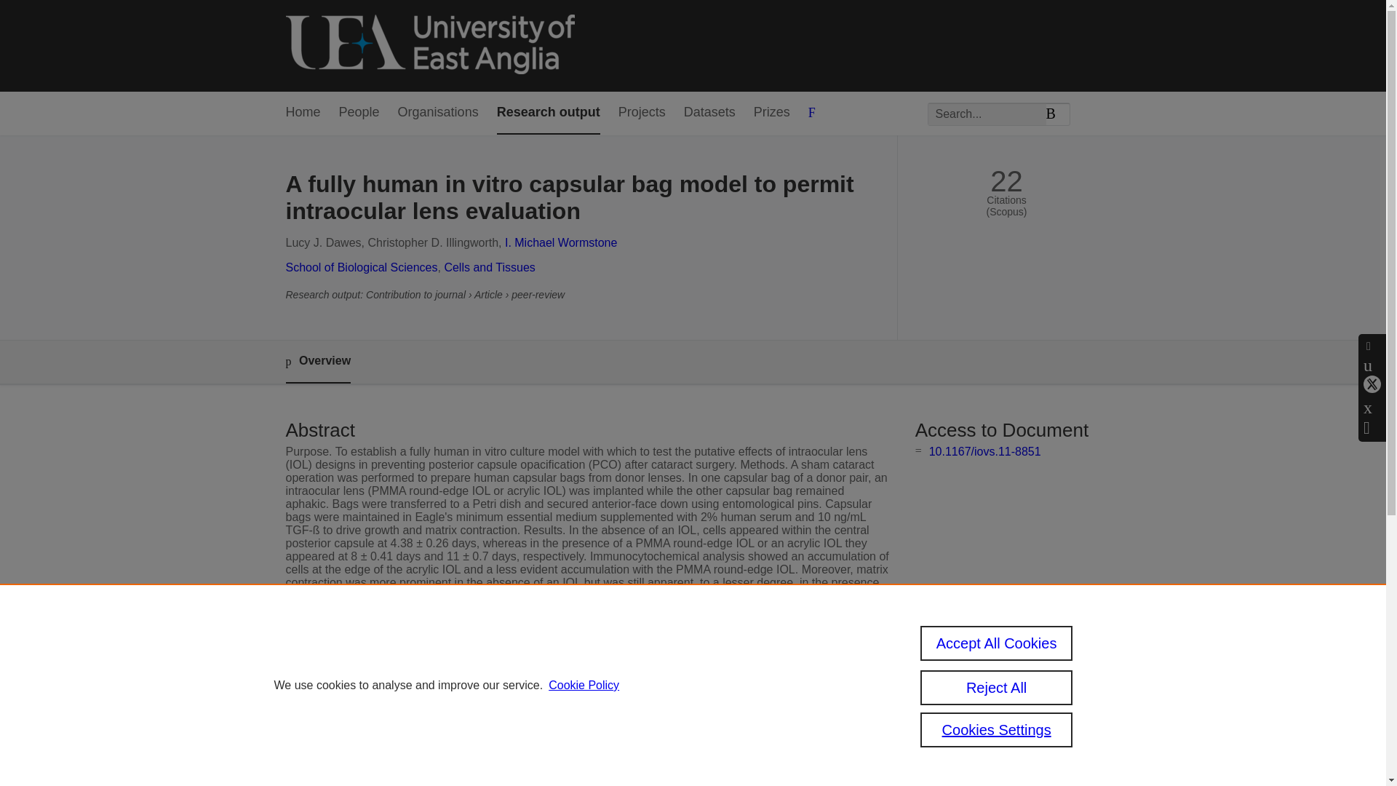  I want to click on Cells and Tissues, so click(489, 266).